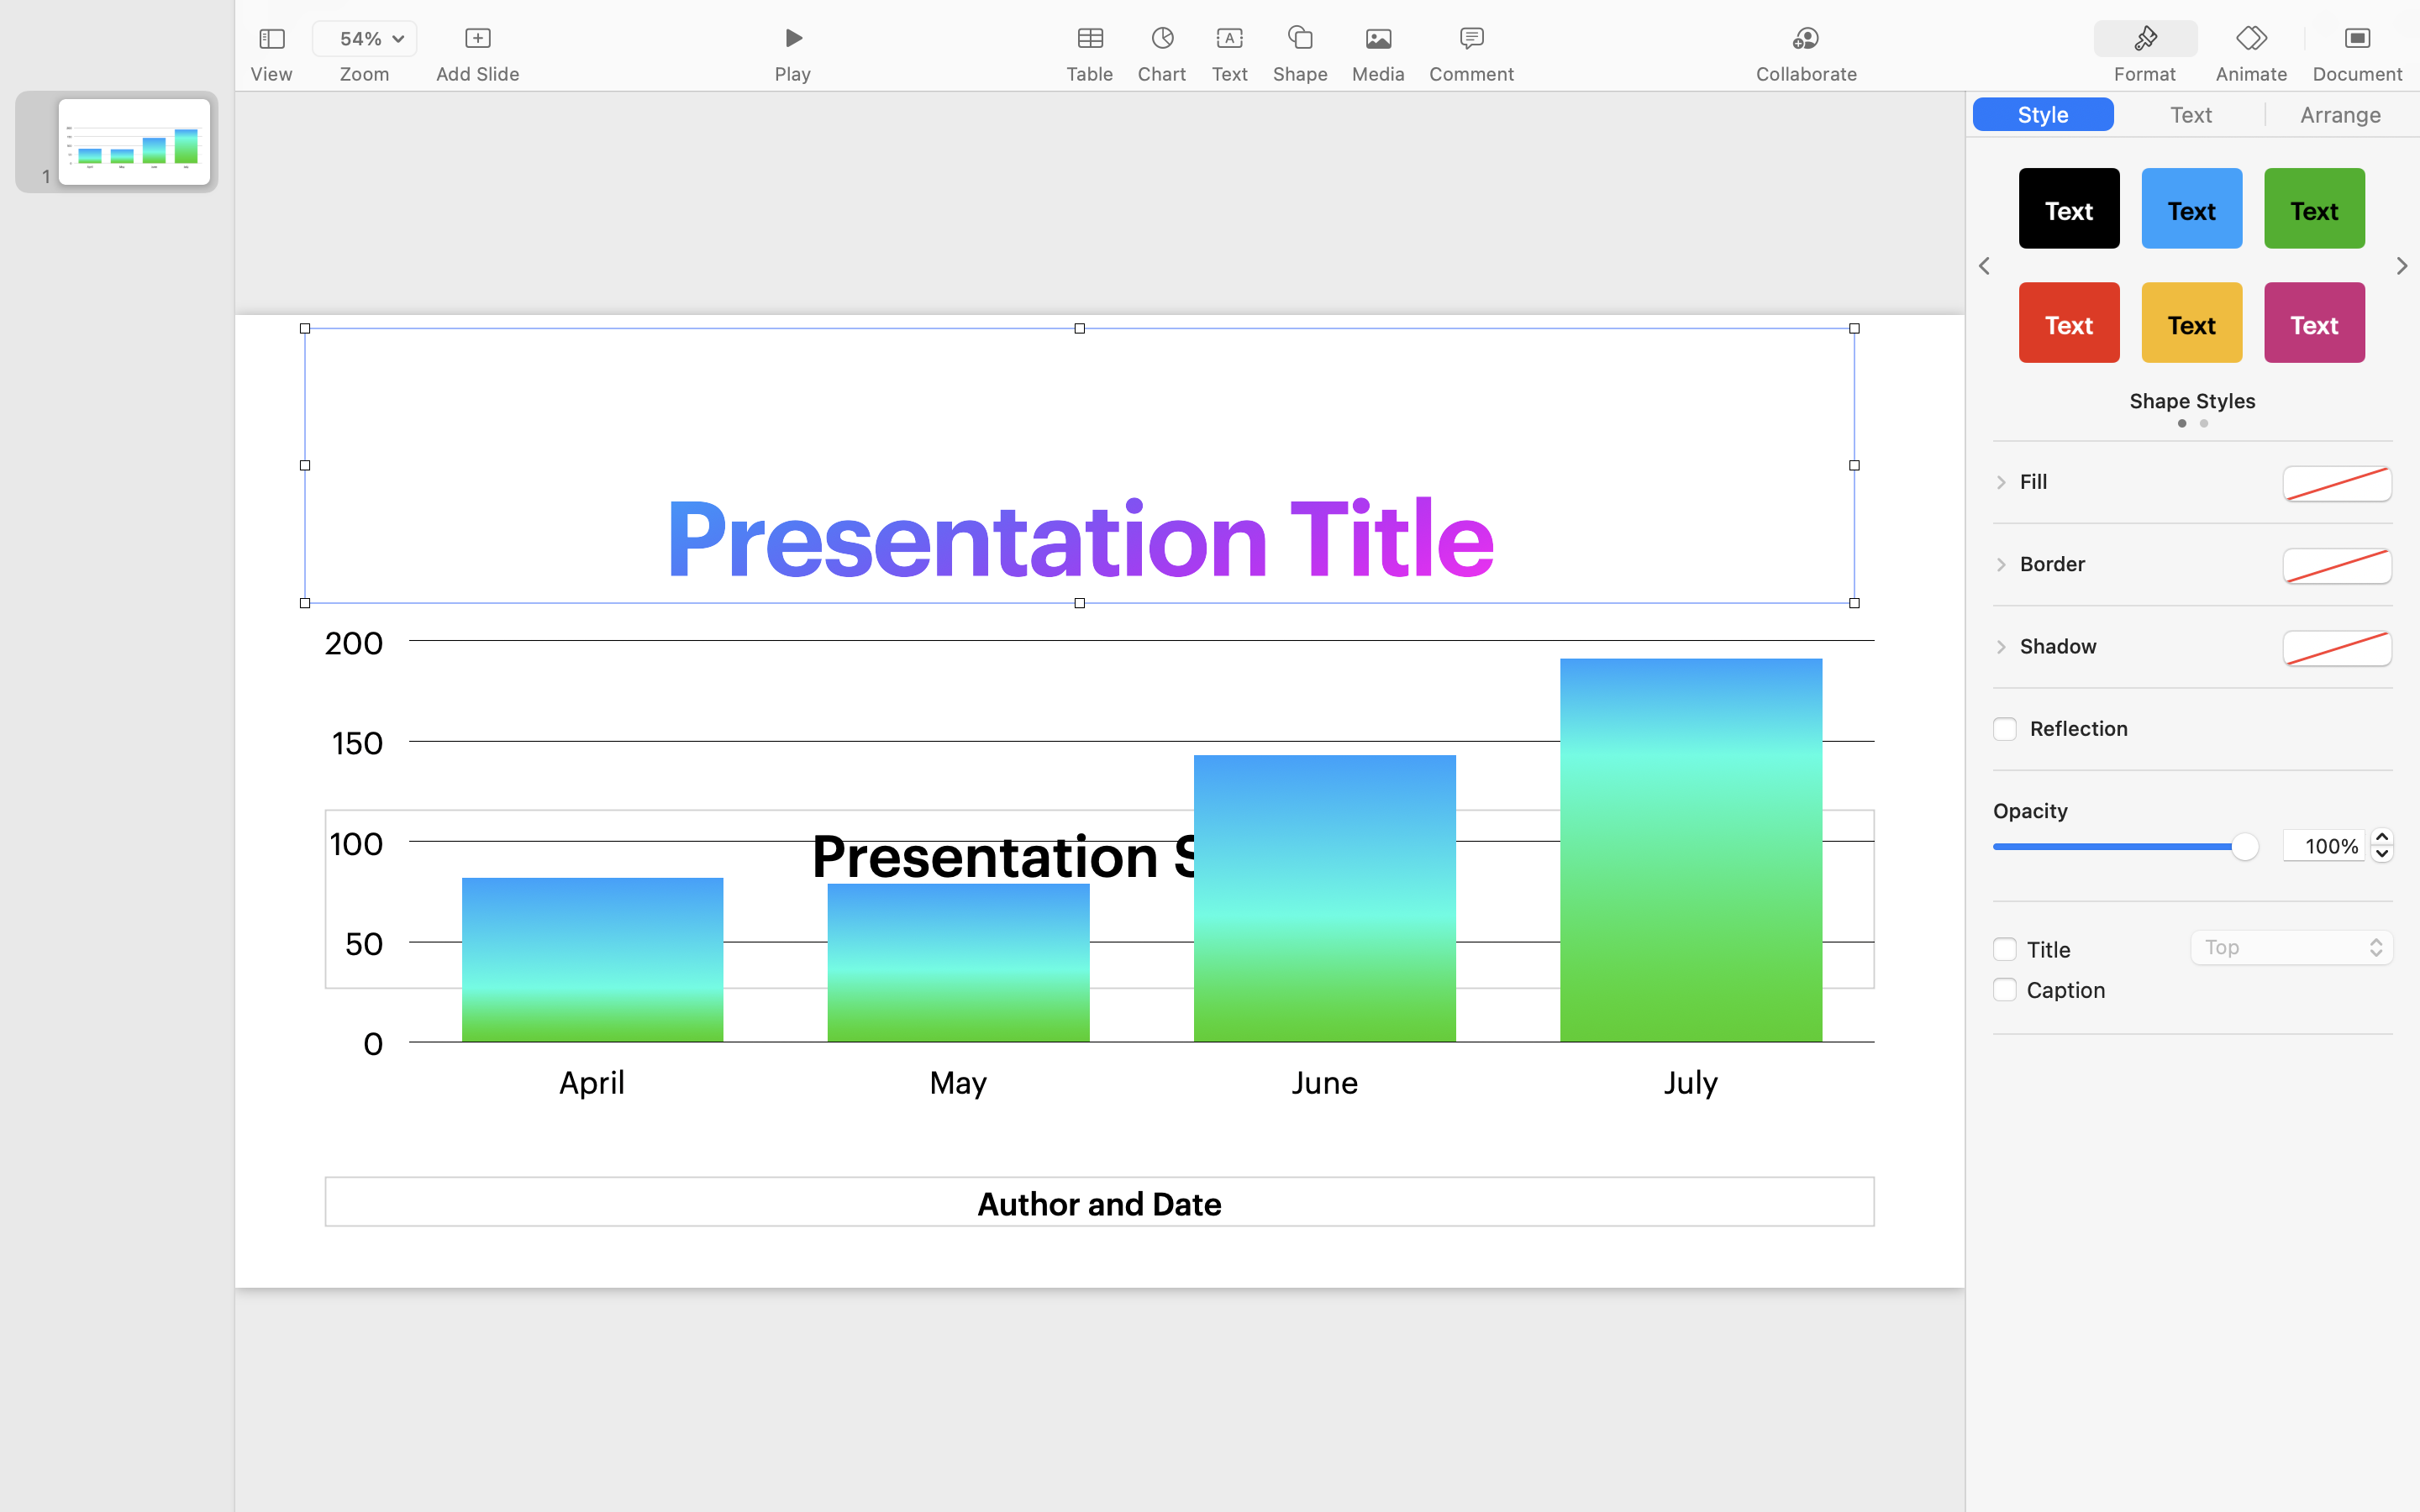  Describe the element at coordinates (2031, 810) in the screenshot. I see `Opacity` at that location.